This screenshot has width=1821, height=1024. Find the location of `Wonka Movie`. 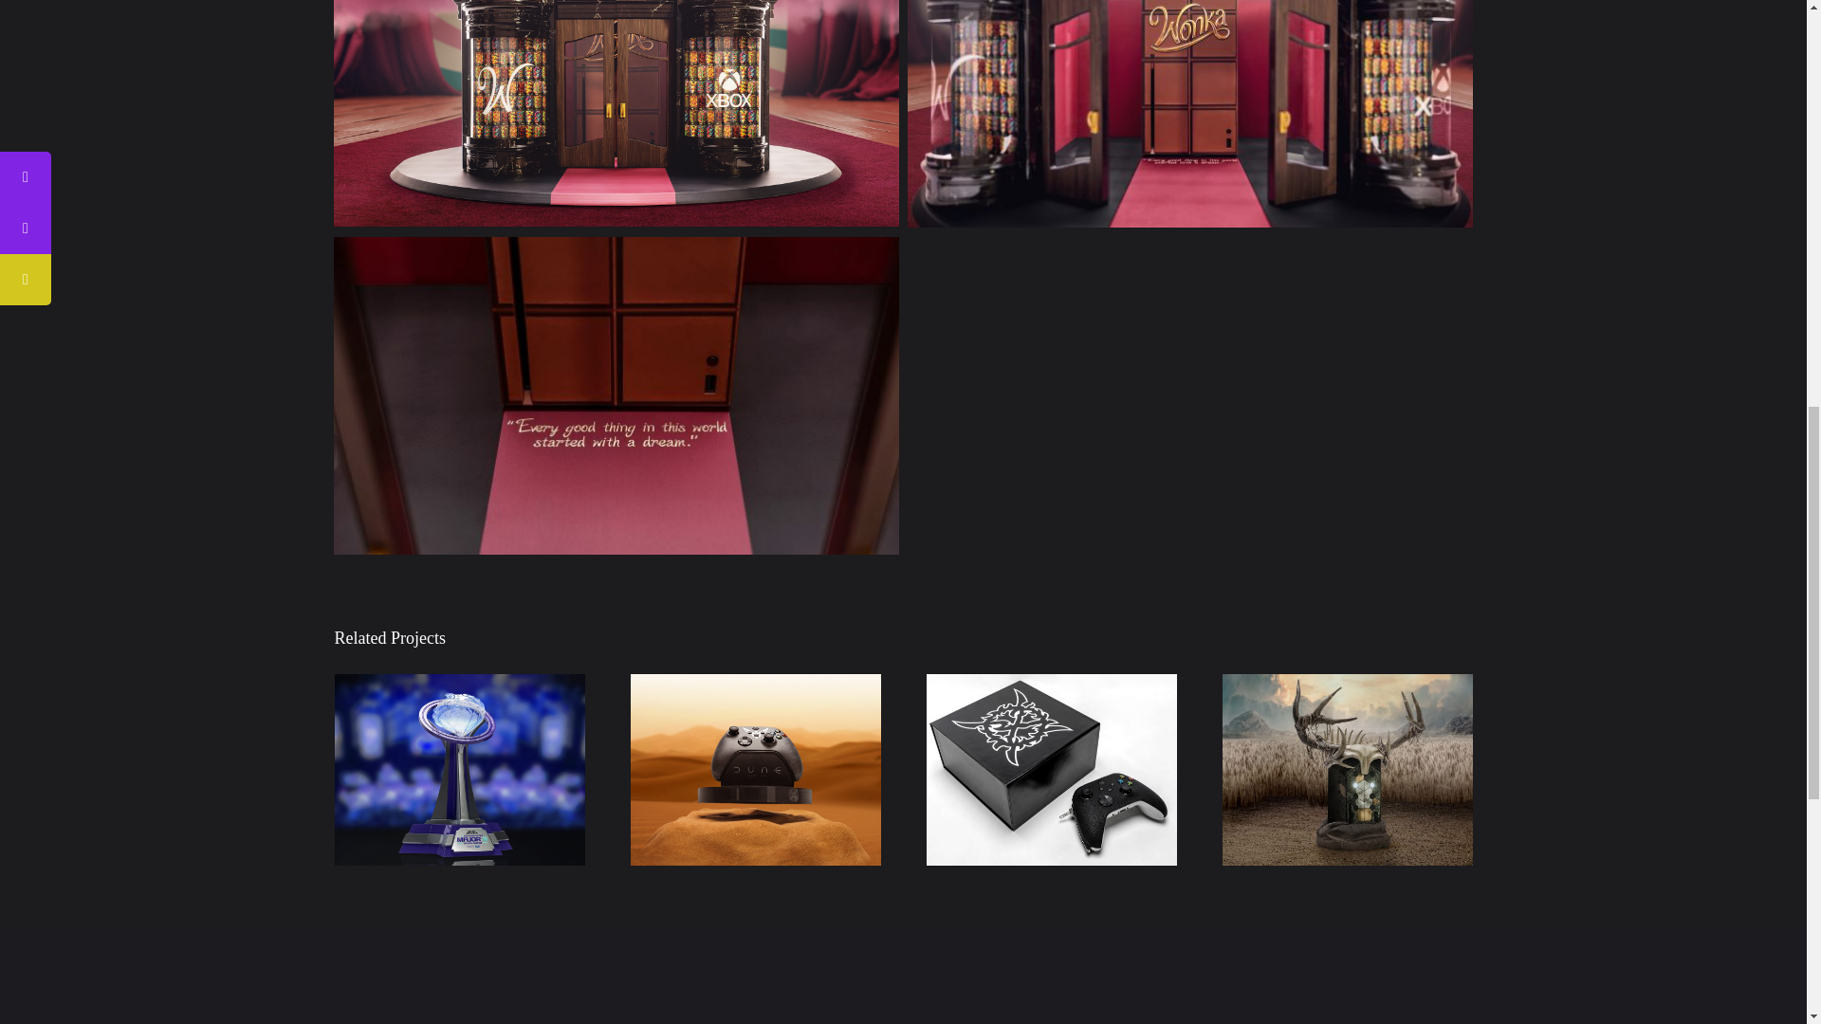

Wonka Movie is located at coordinates (615, 395).